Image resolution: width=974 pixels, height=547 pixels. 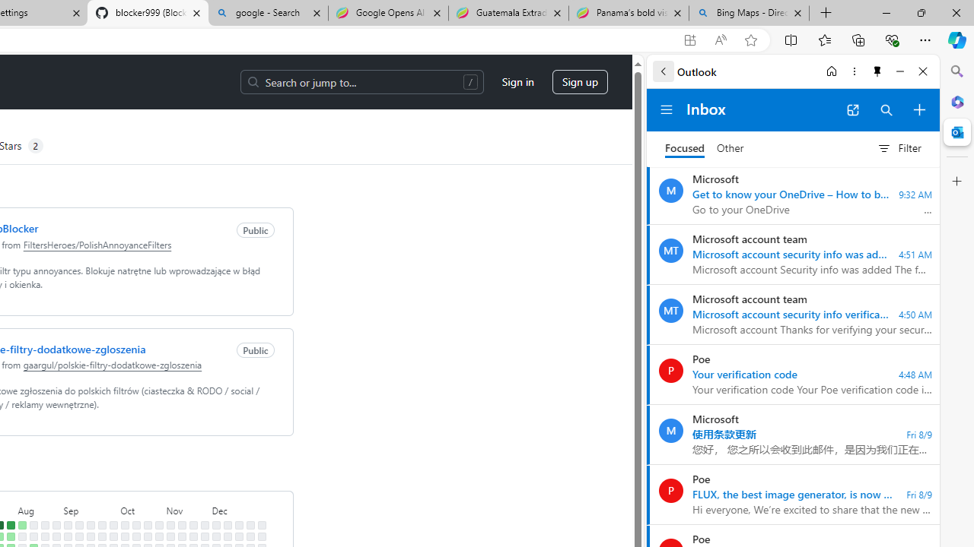 I want to click on No contributions on October 20th., so click(x=148, y=525).